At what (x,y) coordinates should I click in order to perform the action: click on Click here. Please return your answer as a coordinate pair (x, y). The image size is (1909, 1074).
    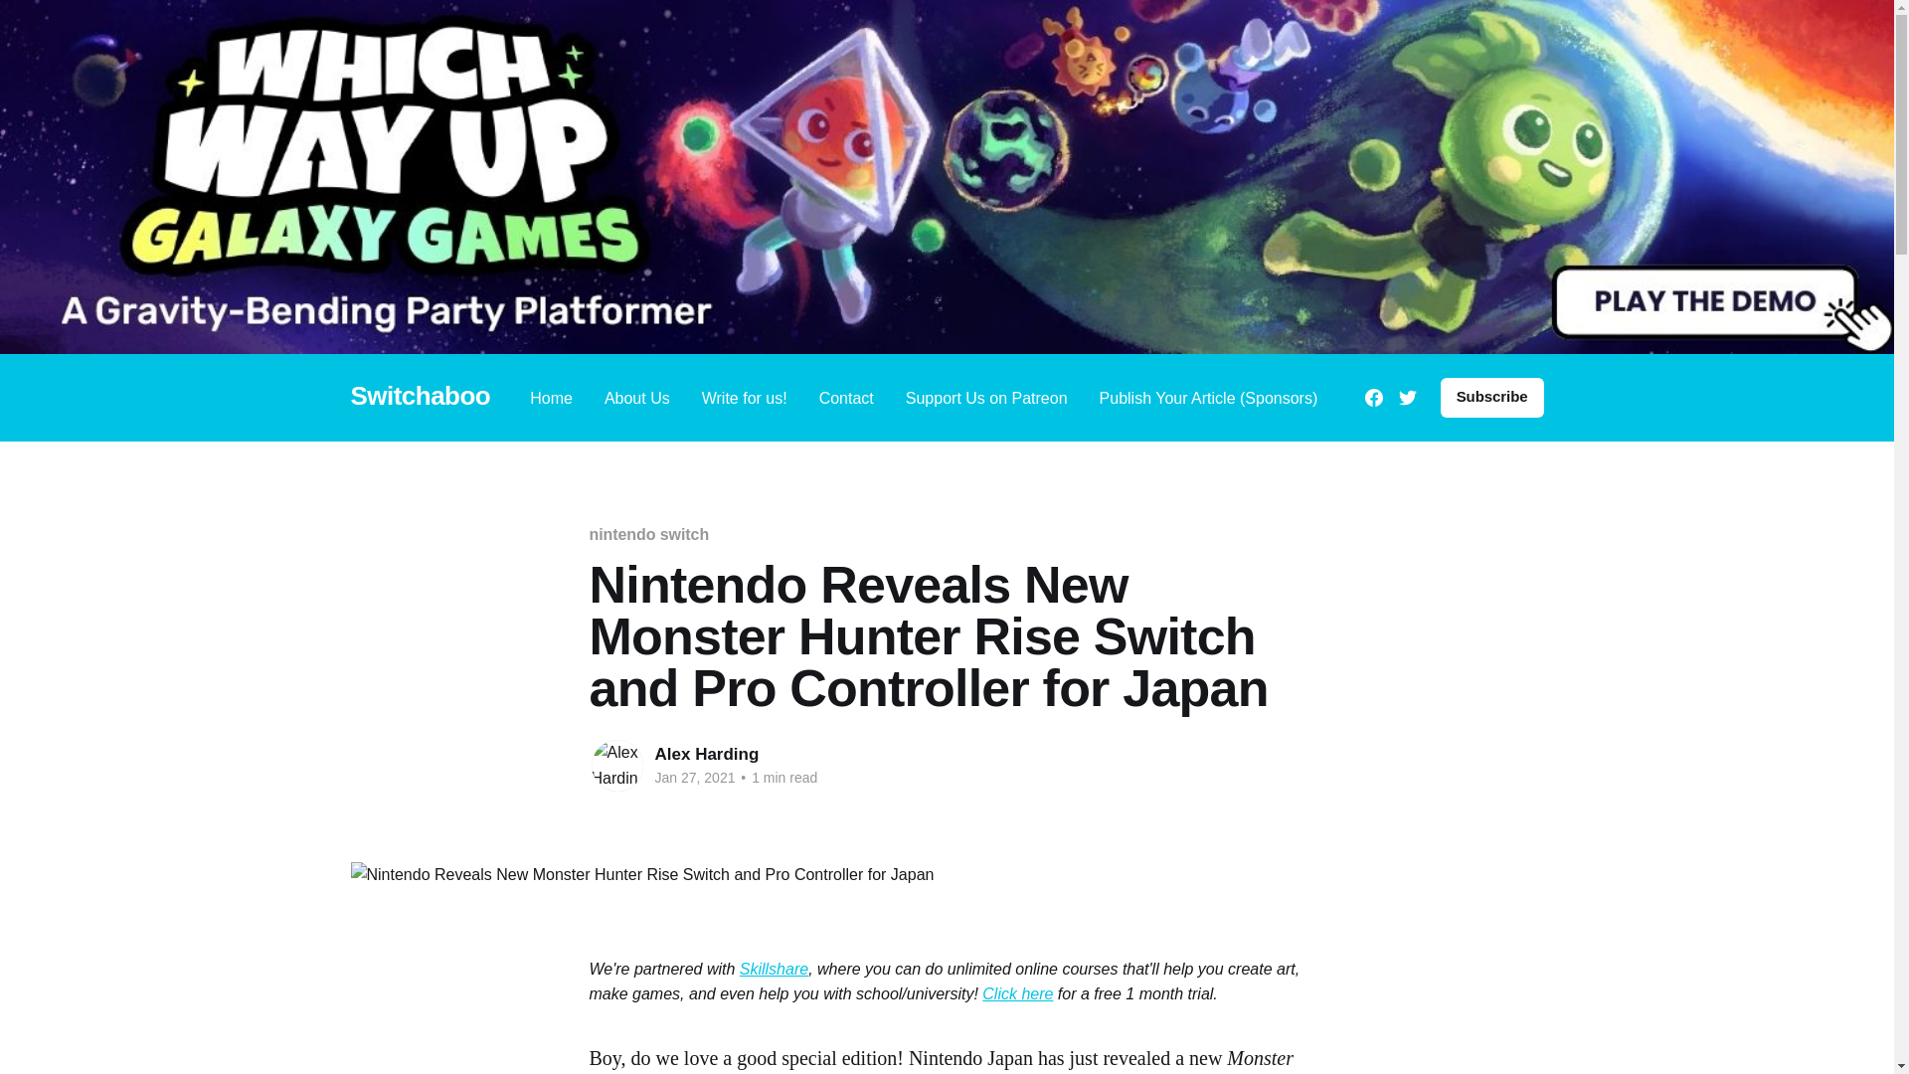
    Looking at the image, I should click on (1018, 993).